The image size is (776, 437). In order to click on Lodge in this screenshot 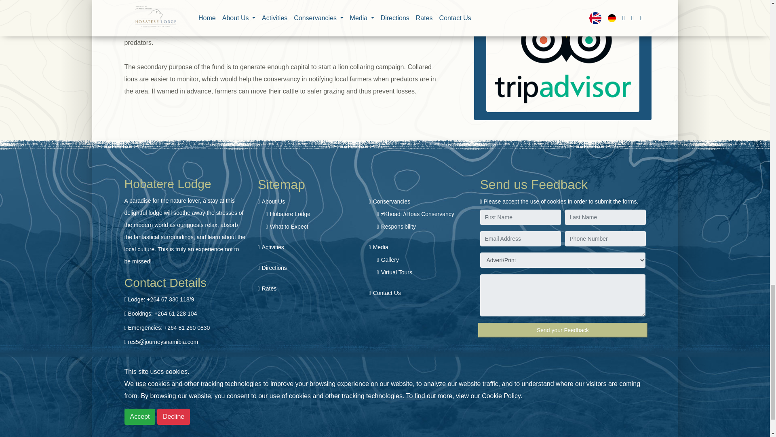, I will do `click(161, 299)`.